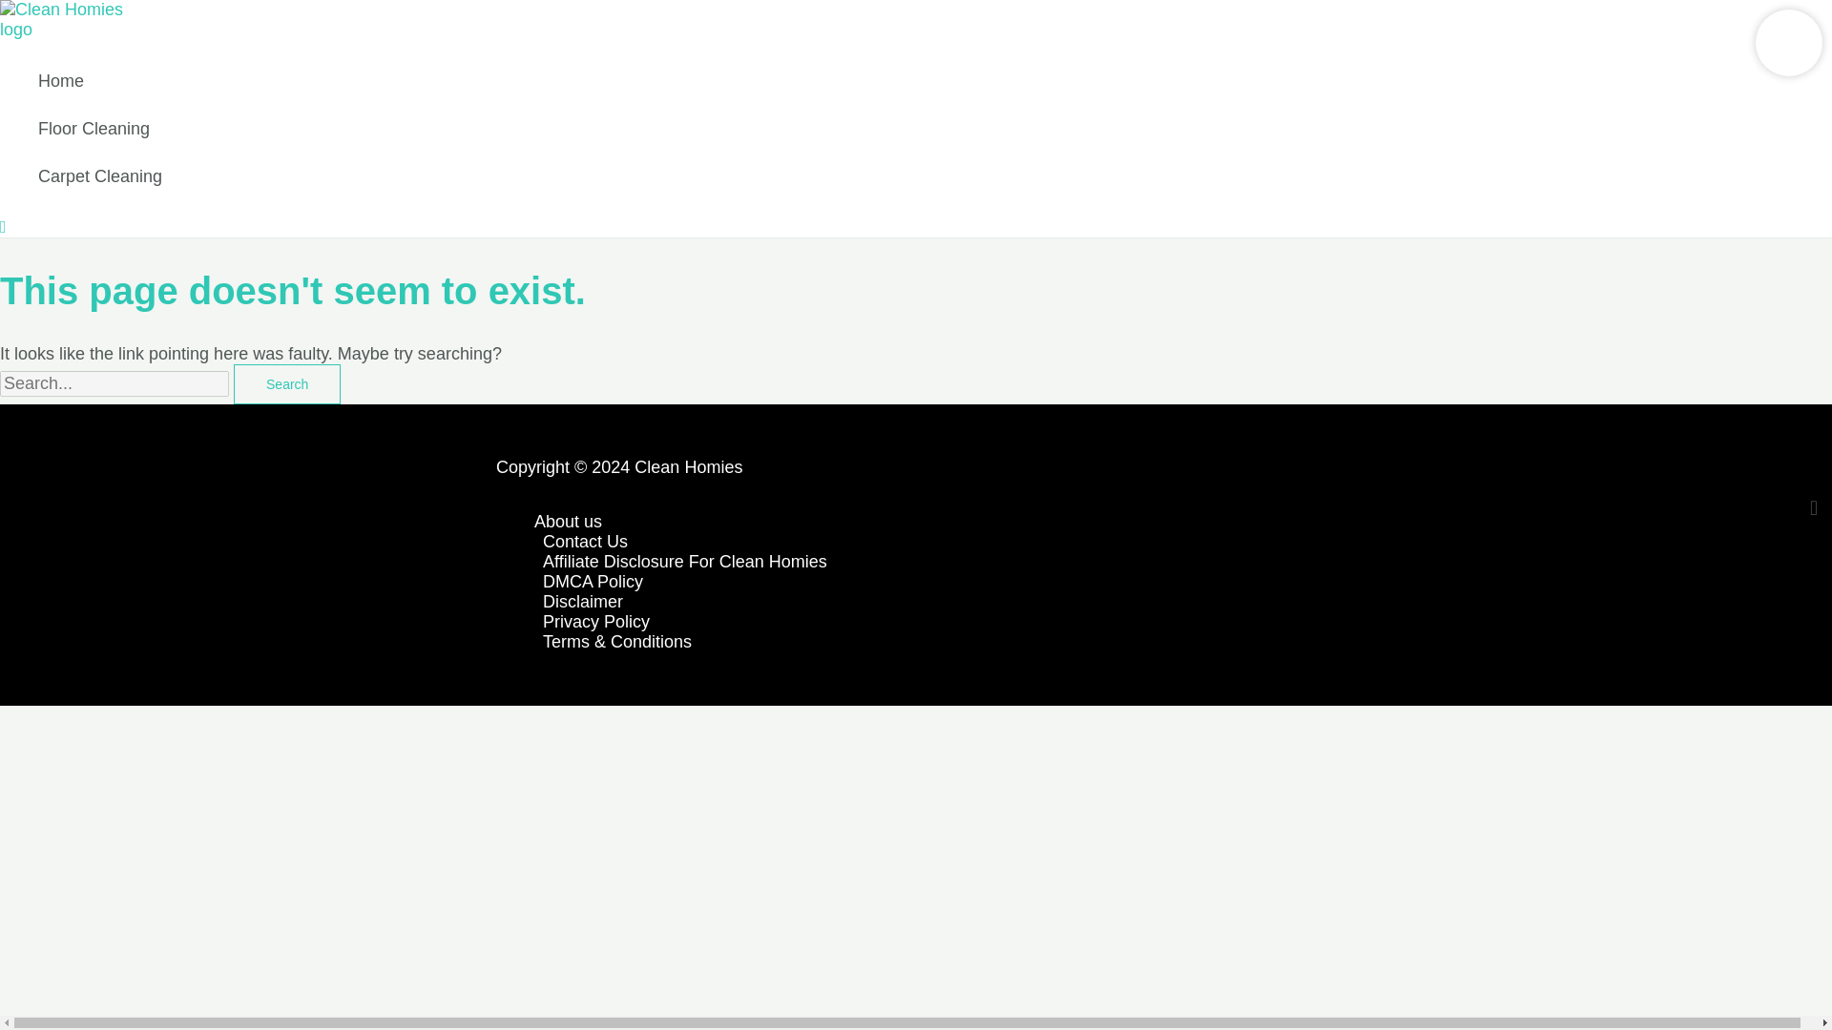  Describe the element at coordinates (100, 81) in the screenshot. I see `Home` at that location.